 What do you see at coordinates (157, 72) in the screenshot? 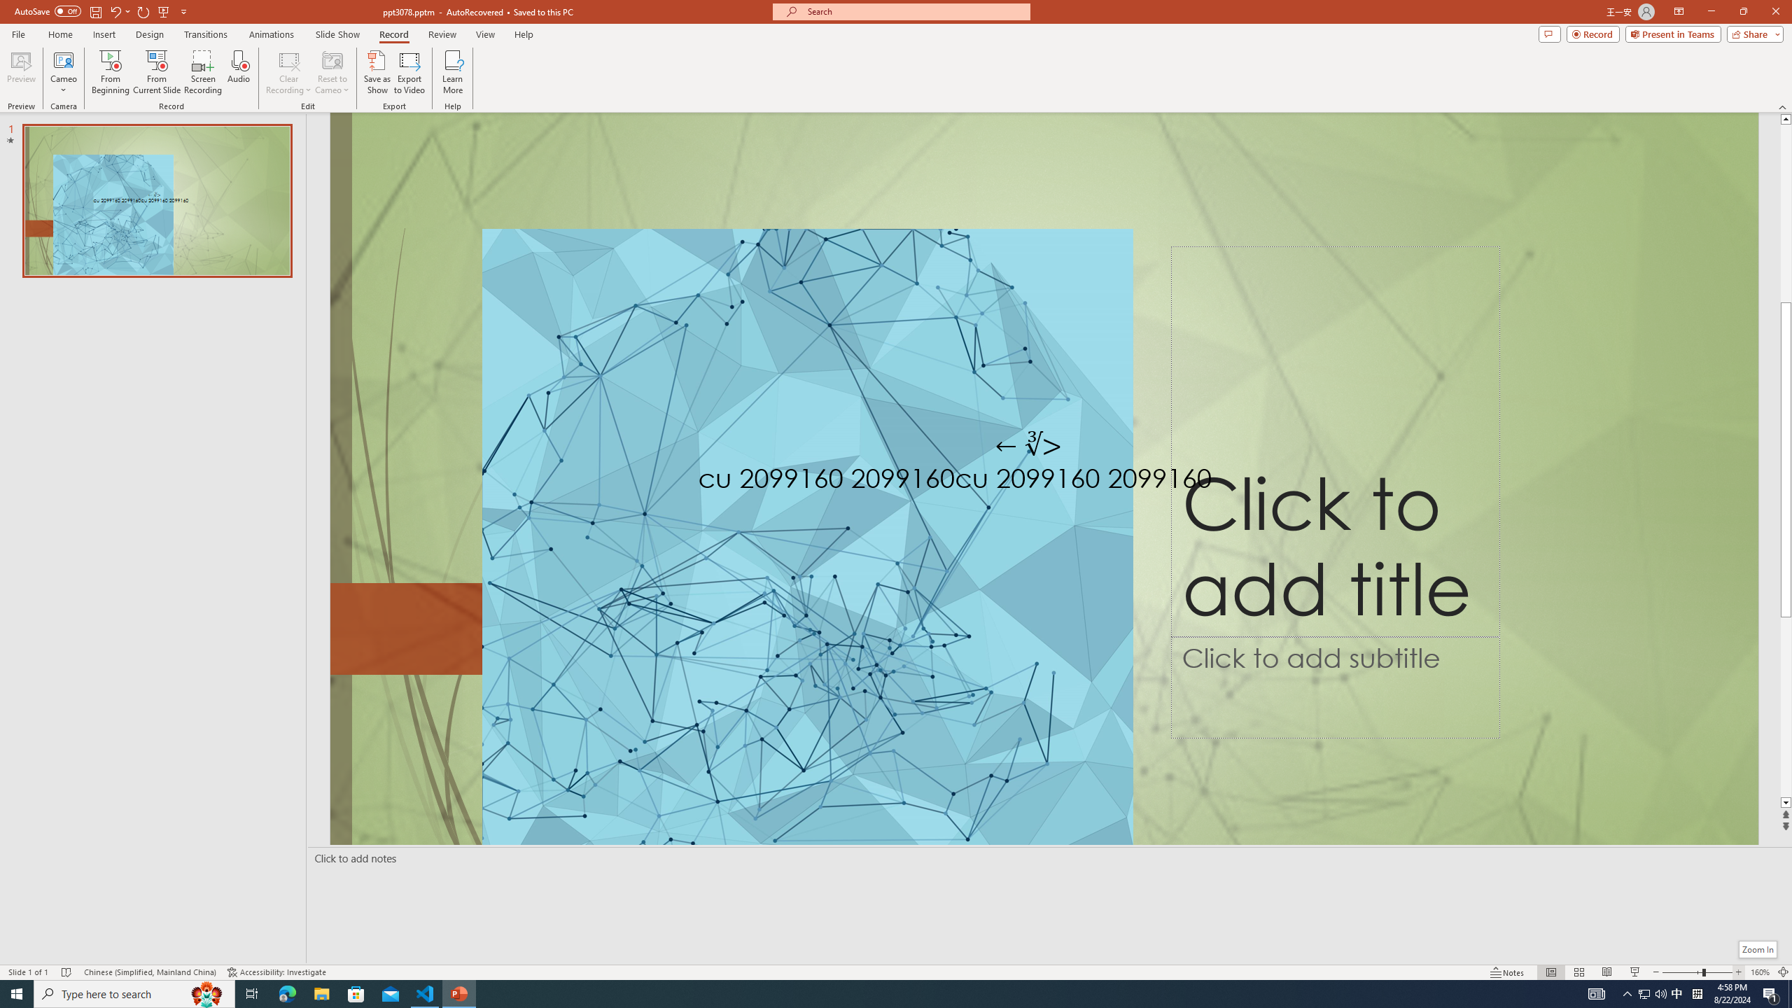
I see `From Current Slide...` at bounding box center [157, 72].